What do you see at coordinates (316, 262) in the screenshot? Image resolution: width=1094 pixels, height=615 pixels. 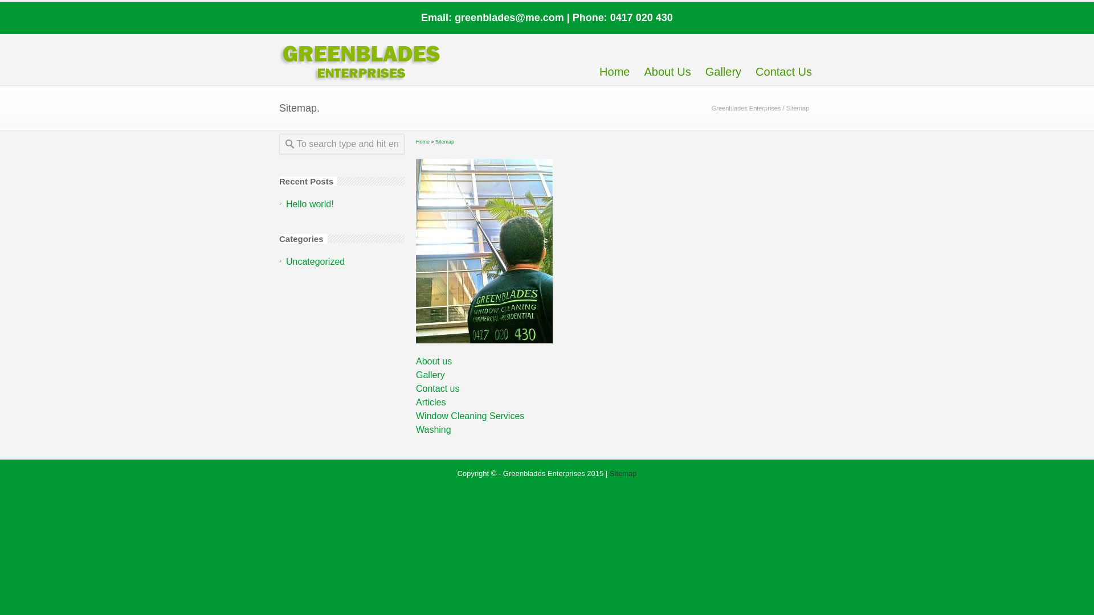 I see `Uncategorized` at bounding box center [316, 262].